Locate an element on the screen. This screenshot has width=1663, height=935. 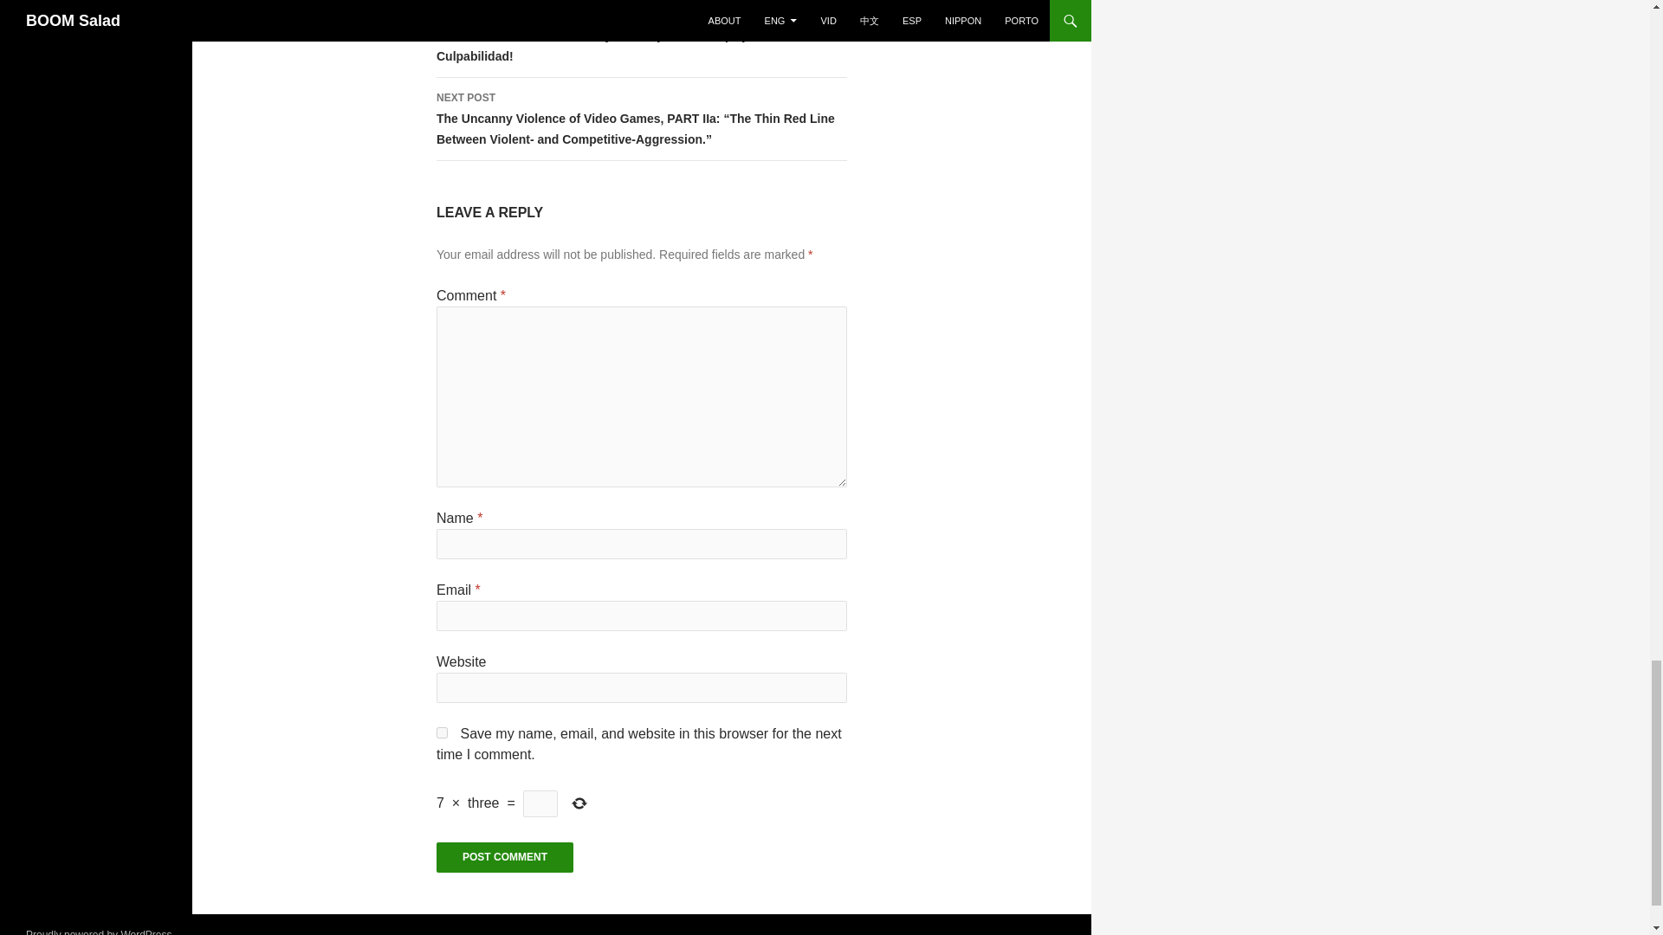
Post Comment is located at coordinates (504, 857).